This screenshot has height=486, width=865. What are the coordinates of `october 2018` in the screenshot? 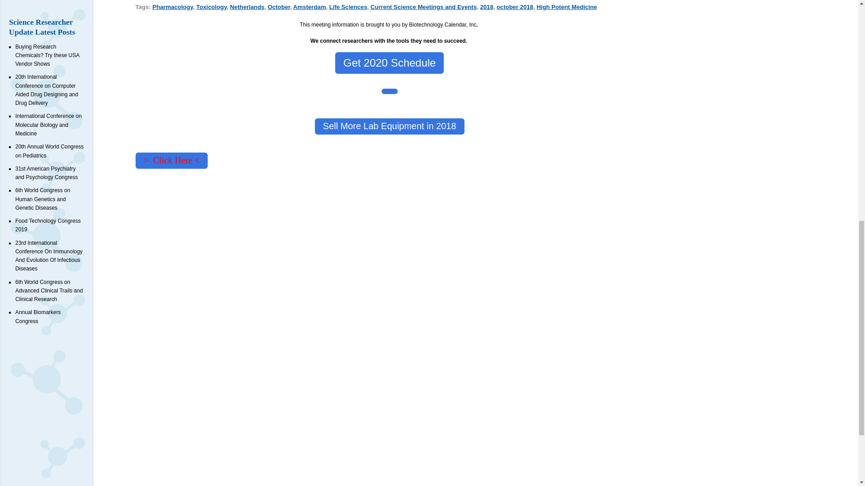 It's located at (514, 6).